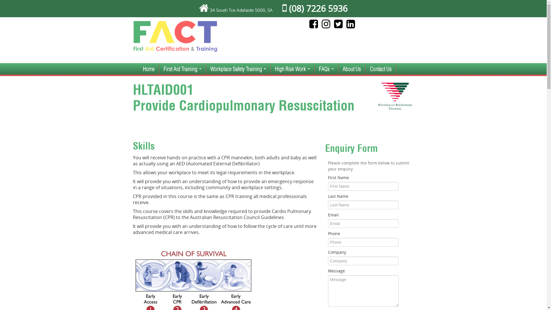 The image size is (551, 310). Describe the element at coordinates (182, 69) in the screenshot. I see `First Aid Training` at that location.